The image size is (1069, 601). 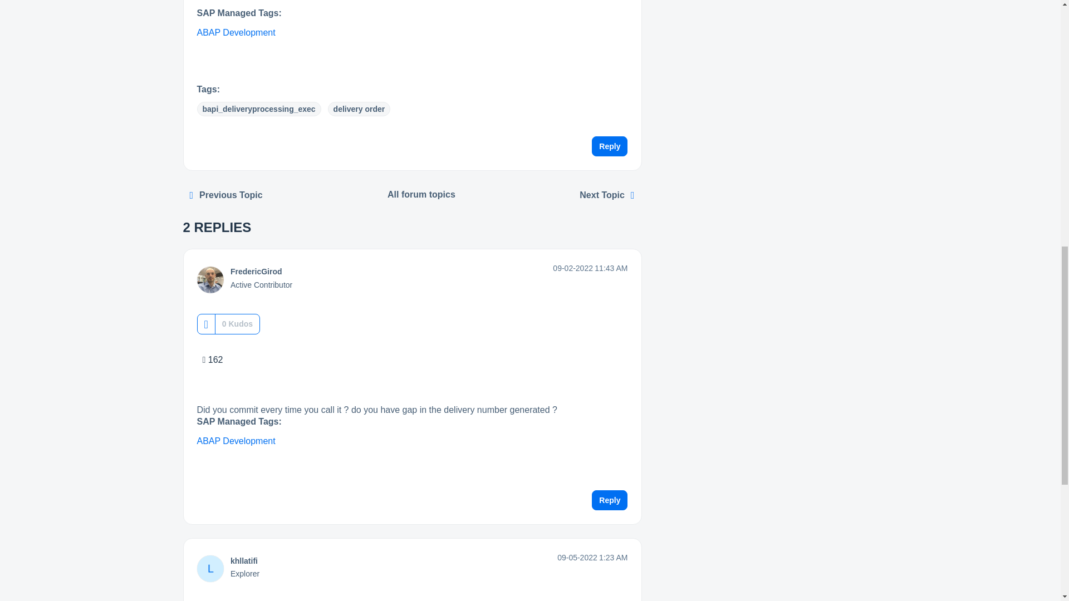 I want to click on Next Topic, so click(x=607, y=195).